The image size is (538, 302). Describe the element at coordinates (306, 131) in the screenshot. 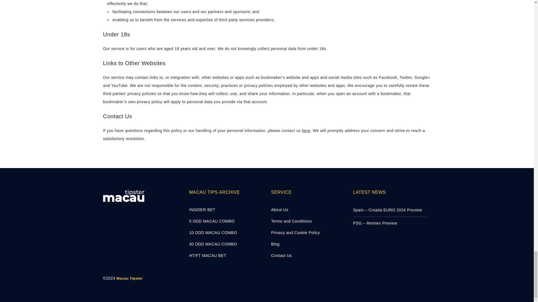

I see `here` at that location.